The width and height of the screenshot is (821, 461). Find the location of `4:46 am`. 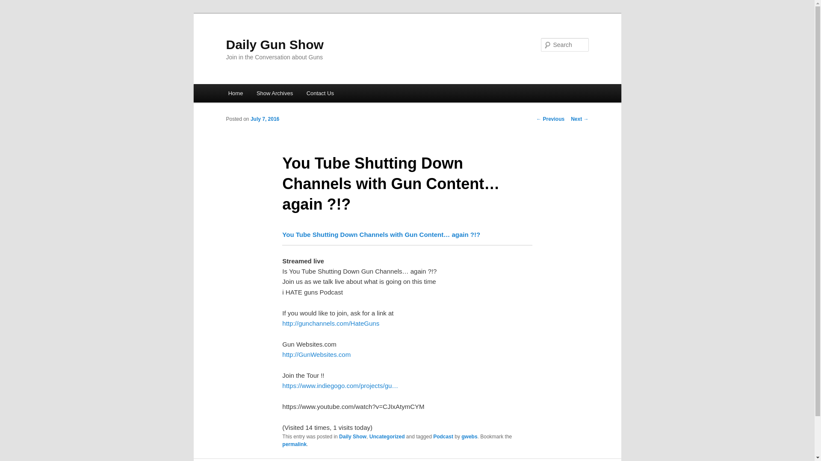

4:46 am is located at coordinates (264, 119).